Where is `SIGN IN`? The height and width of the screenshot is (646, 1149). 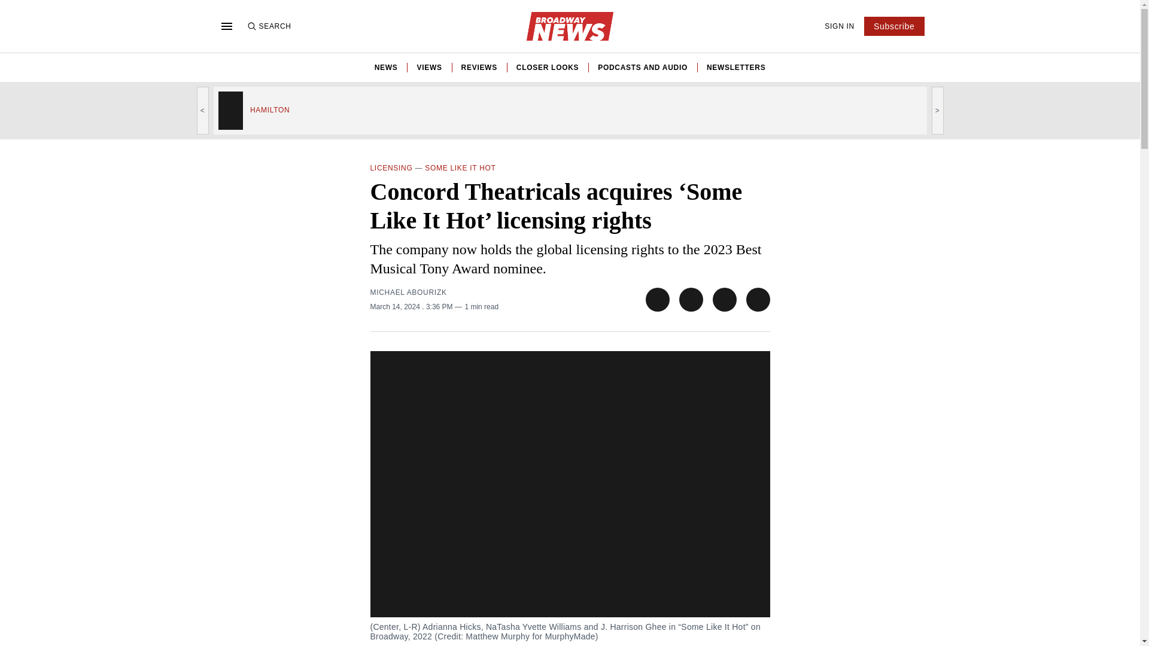
SIGN IN is located at coordinates (840, 26).